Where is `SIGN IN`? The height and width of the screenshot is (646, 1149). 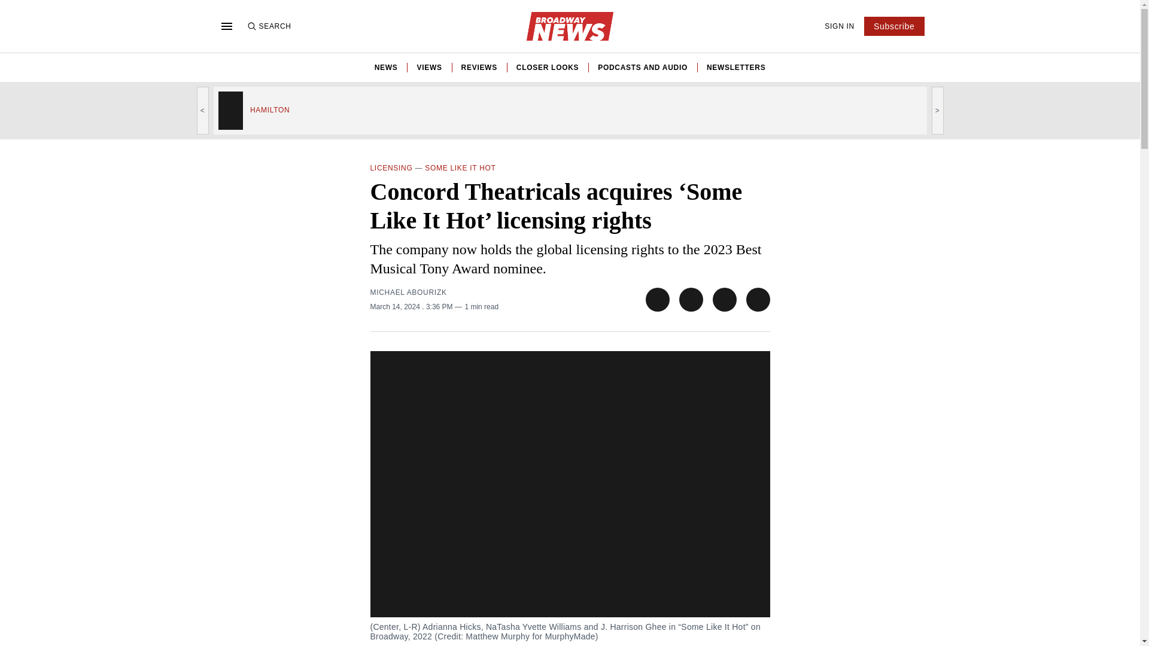
SIGN IN is located at coordinates (840, 26).